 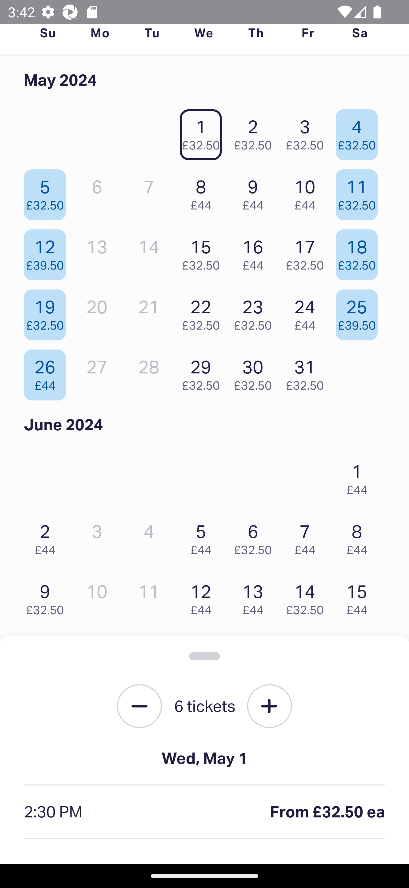 What do you see at coordinates (360, 477) in the screenshot?
I see `1 £44` at bounding box center [360, 477].